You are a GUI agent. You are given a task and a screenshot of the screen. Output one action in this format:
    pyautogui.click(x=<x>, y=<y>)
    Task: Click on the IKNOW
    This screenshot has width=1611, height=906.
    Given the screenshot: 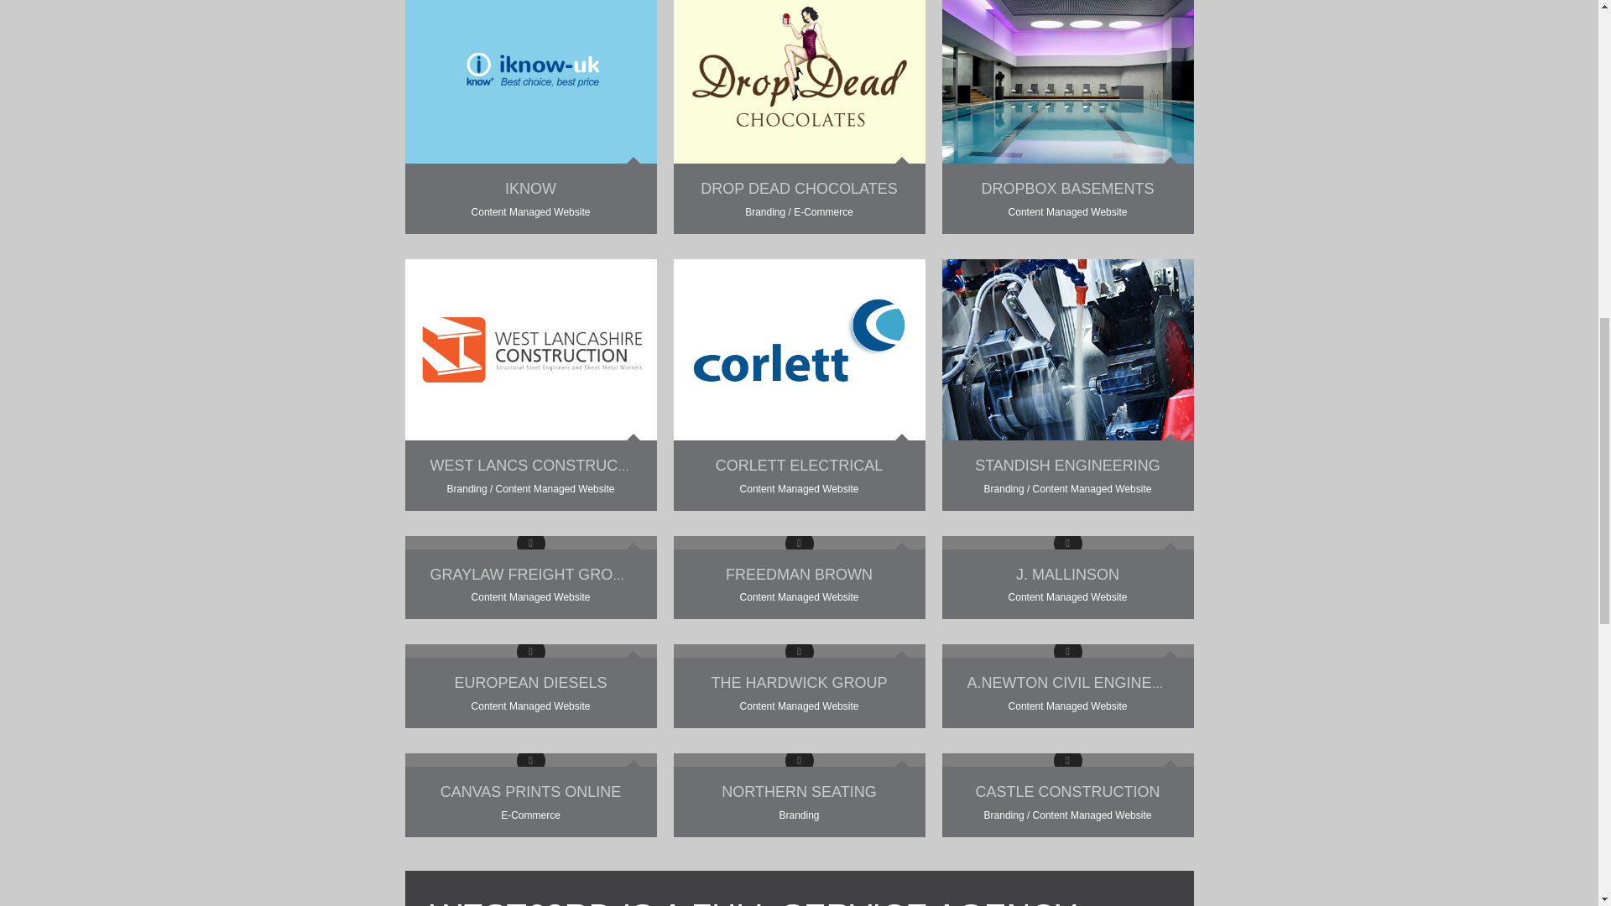 What is the action you would take?
    pyautogui.click(x=530, y=188)
    